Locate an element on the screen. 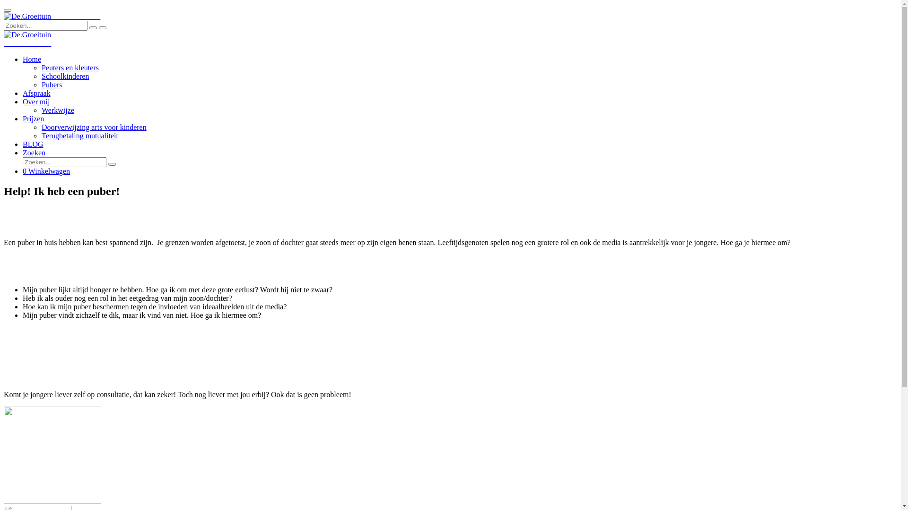 The width and height of the screenshot is (908, 510). Werkwijze is located at coordinates (58, 110).